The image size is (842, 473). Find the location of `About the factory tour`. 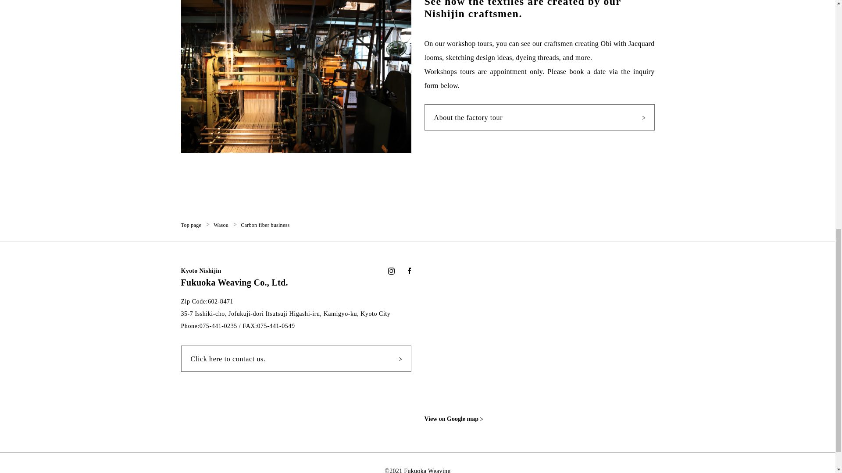

About the factory tour is located at coordinates (539, 117).